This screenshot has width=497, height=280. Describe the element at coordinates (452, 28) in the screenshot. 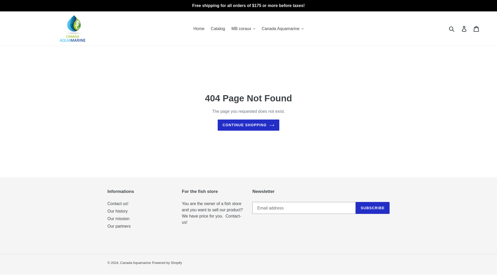

I see `Submit` at that location.